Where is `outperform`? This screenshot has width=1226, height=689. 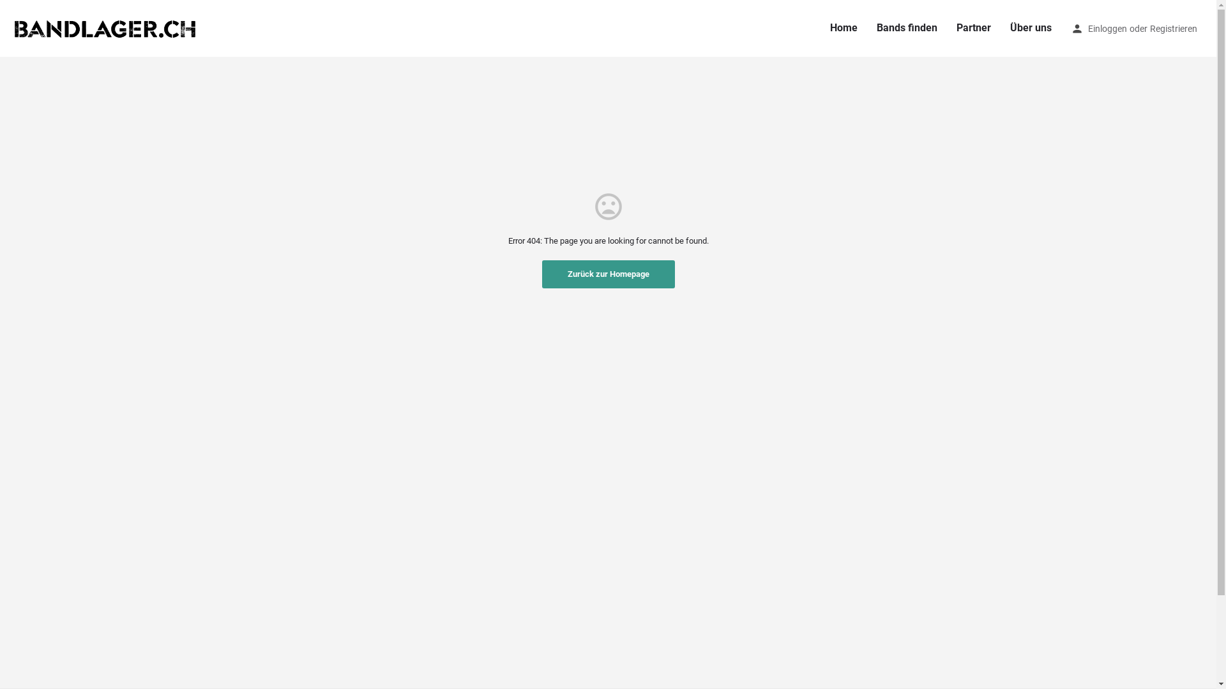
outperform is located at coordinates (690, 660).